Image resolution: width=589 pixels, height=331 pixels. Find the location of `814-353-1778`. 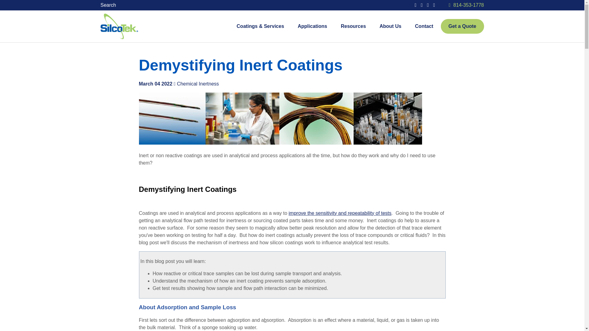

814-353-1778 is located at coordinates (469, 5).